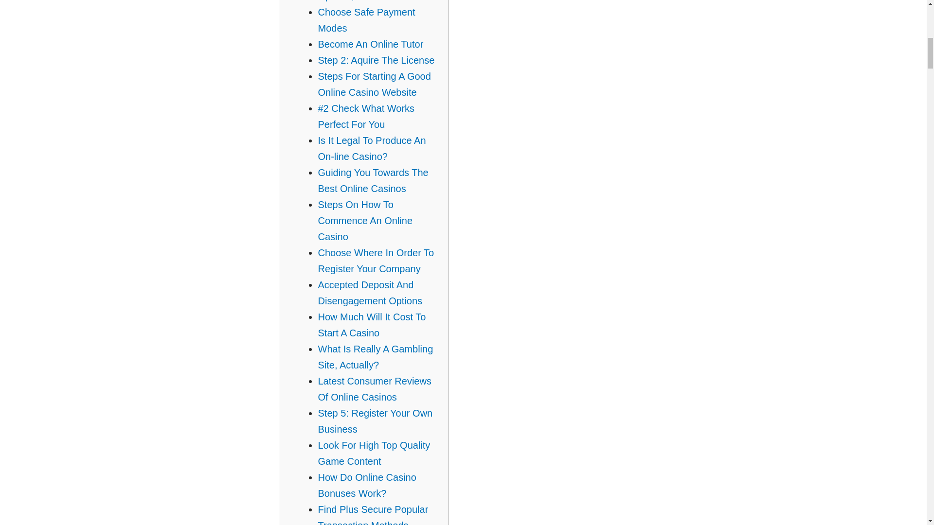 This screenshot has height=525, width=934. I want to click on Choose Safe Payment Modes, so click(367, 20).